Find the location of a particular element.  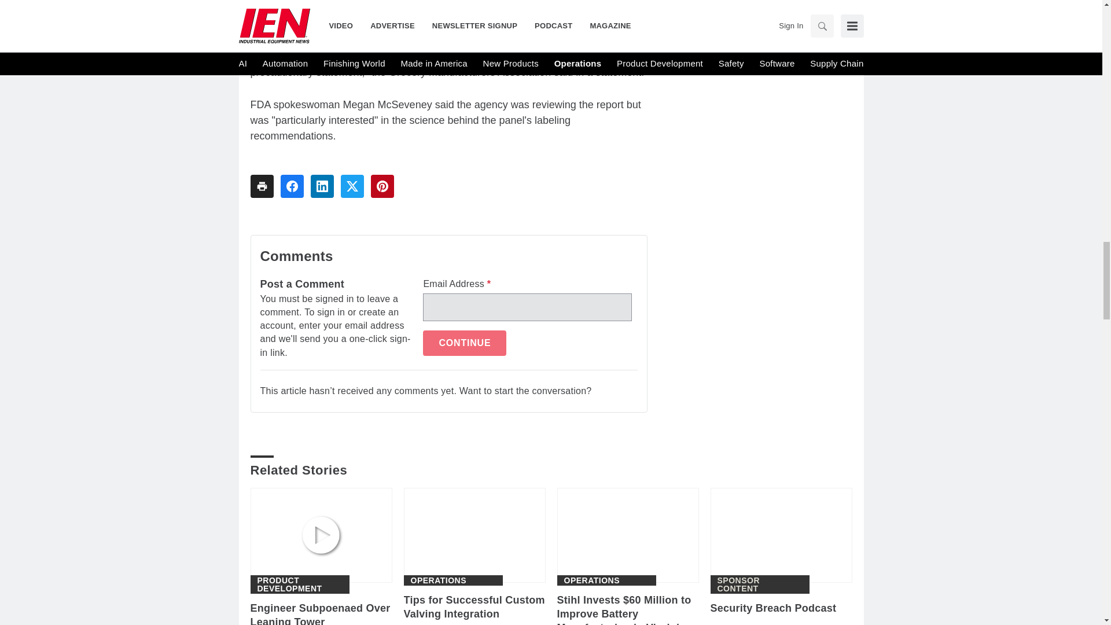

Share To twitter is located at coordinates (351, 186).